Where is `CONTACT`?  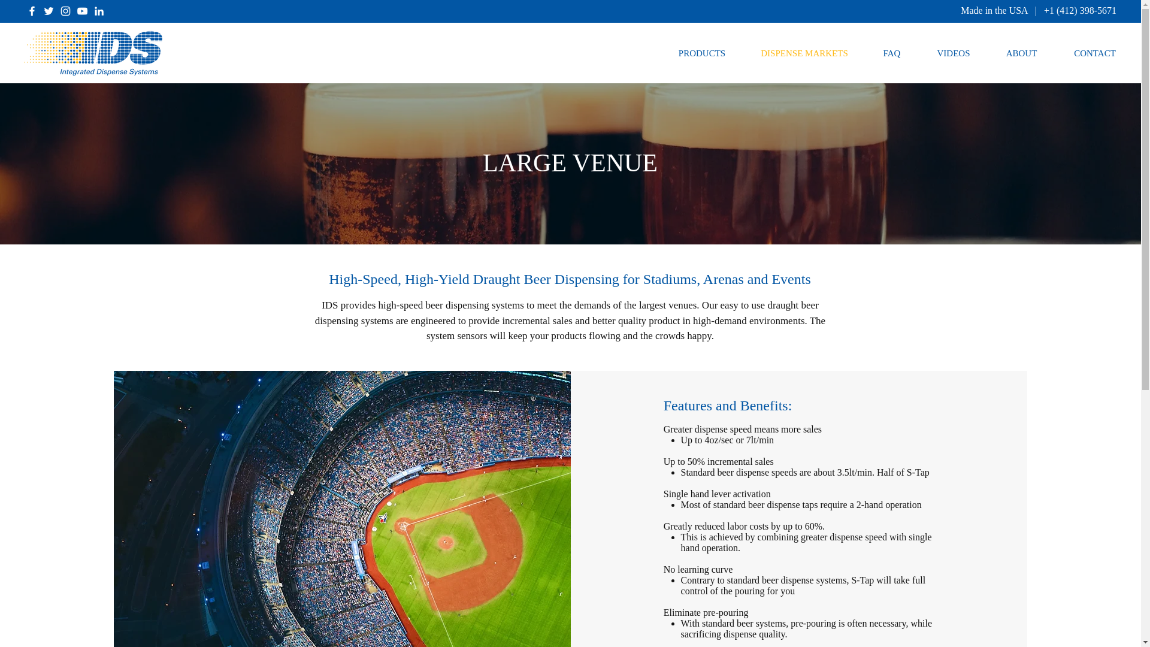 CONTACT is located at coordinates (1095, 53).